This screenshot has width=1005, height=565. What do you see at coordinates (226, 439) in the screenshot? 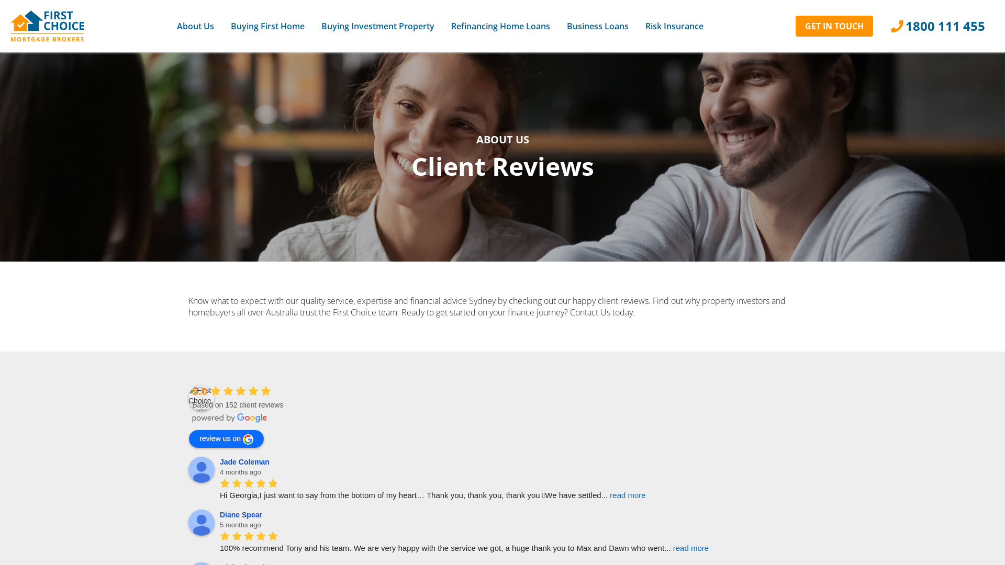
I see `review us on` at bounding box center [226, 439].